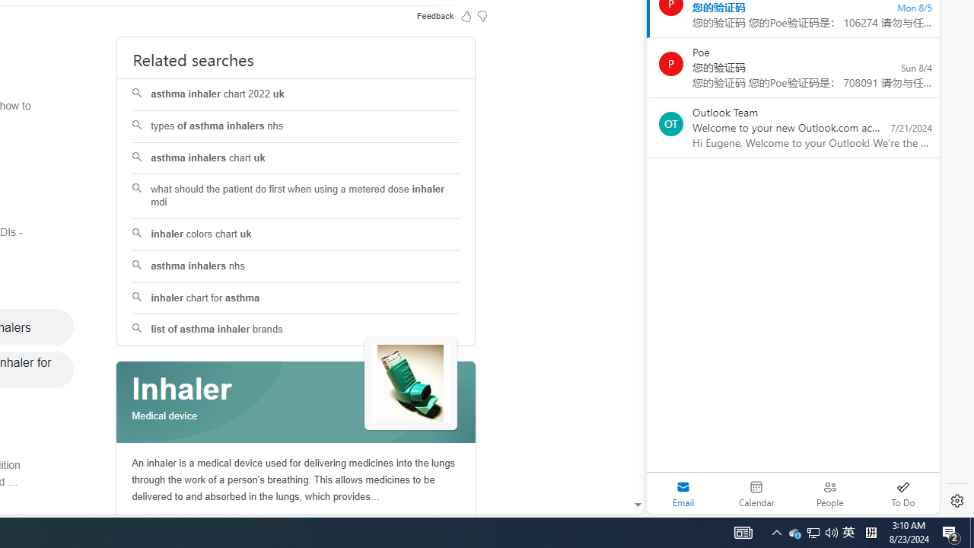 This screenshot has height=548, width=974. What do you see at coordinates (466, 15) in the screenshot?
I see `Feedback Like` at bounding box center [466, 15].